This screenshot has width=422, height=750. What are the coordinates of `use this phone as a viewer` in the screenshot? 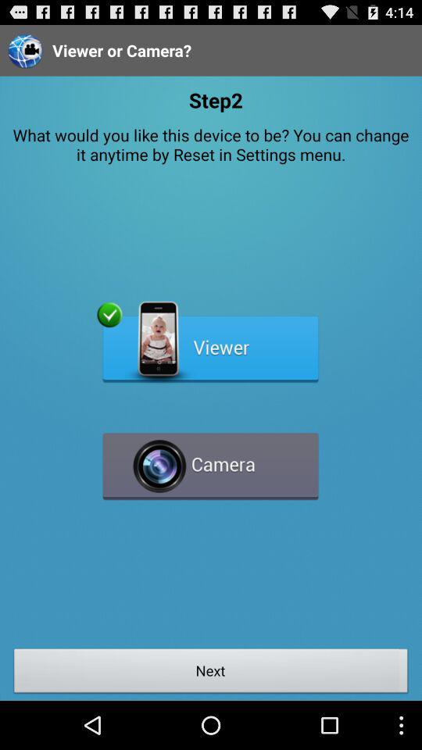 It's located at (211, 342).